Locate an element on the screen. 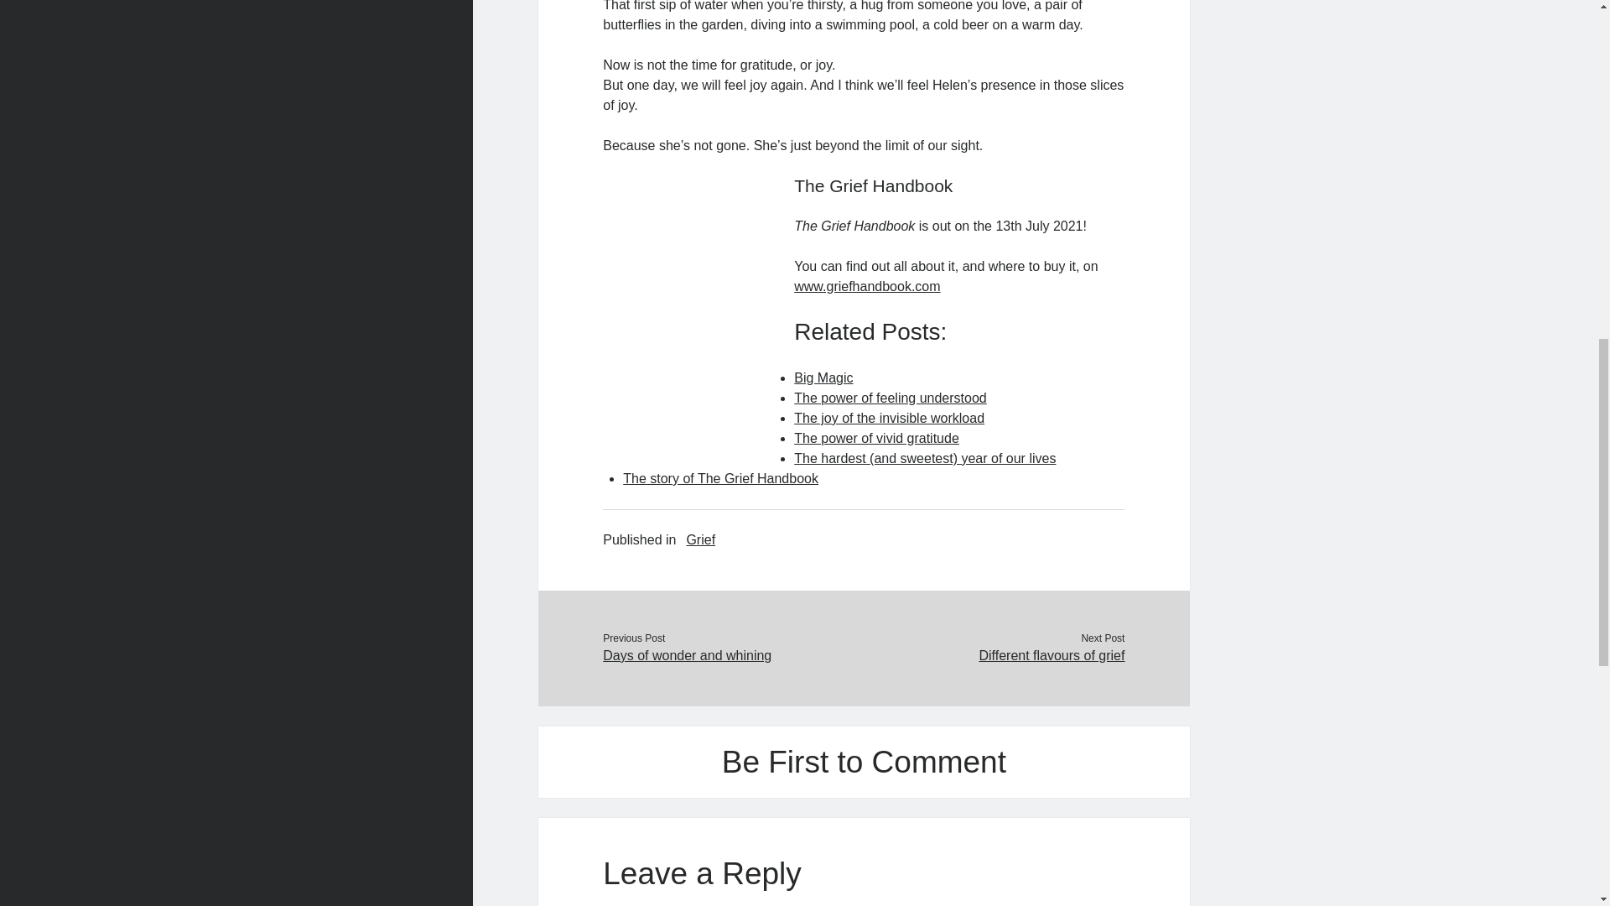  Grief is located at coordinates (699, 539).